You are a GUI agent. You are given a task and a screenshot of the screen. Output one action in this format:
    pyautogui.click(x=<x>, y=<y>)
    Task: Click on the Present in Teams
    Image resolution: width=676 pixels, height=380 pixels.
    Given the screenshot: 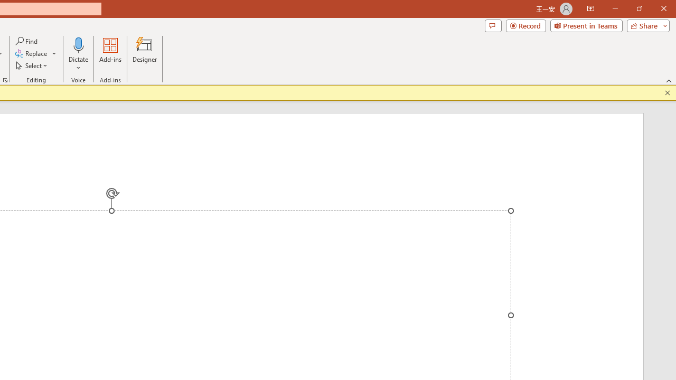 What is the action you would take?
    pyautogui.click(x=586, y=25)
    